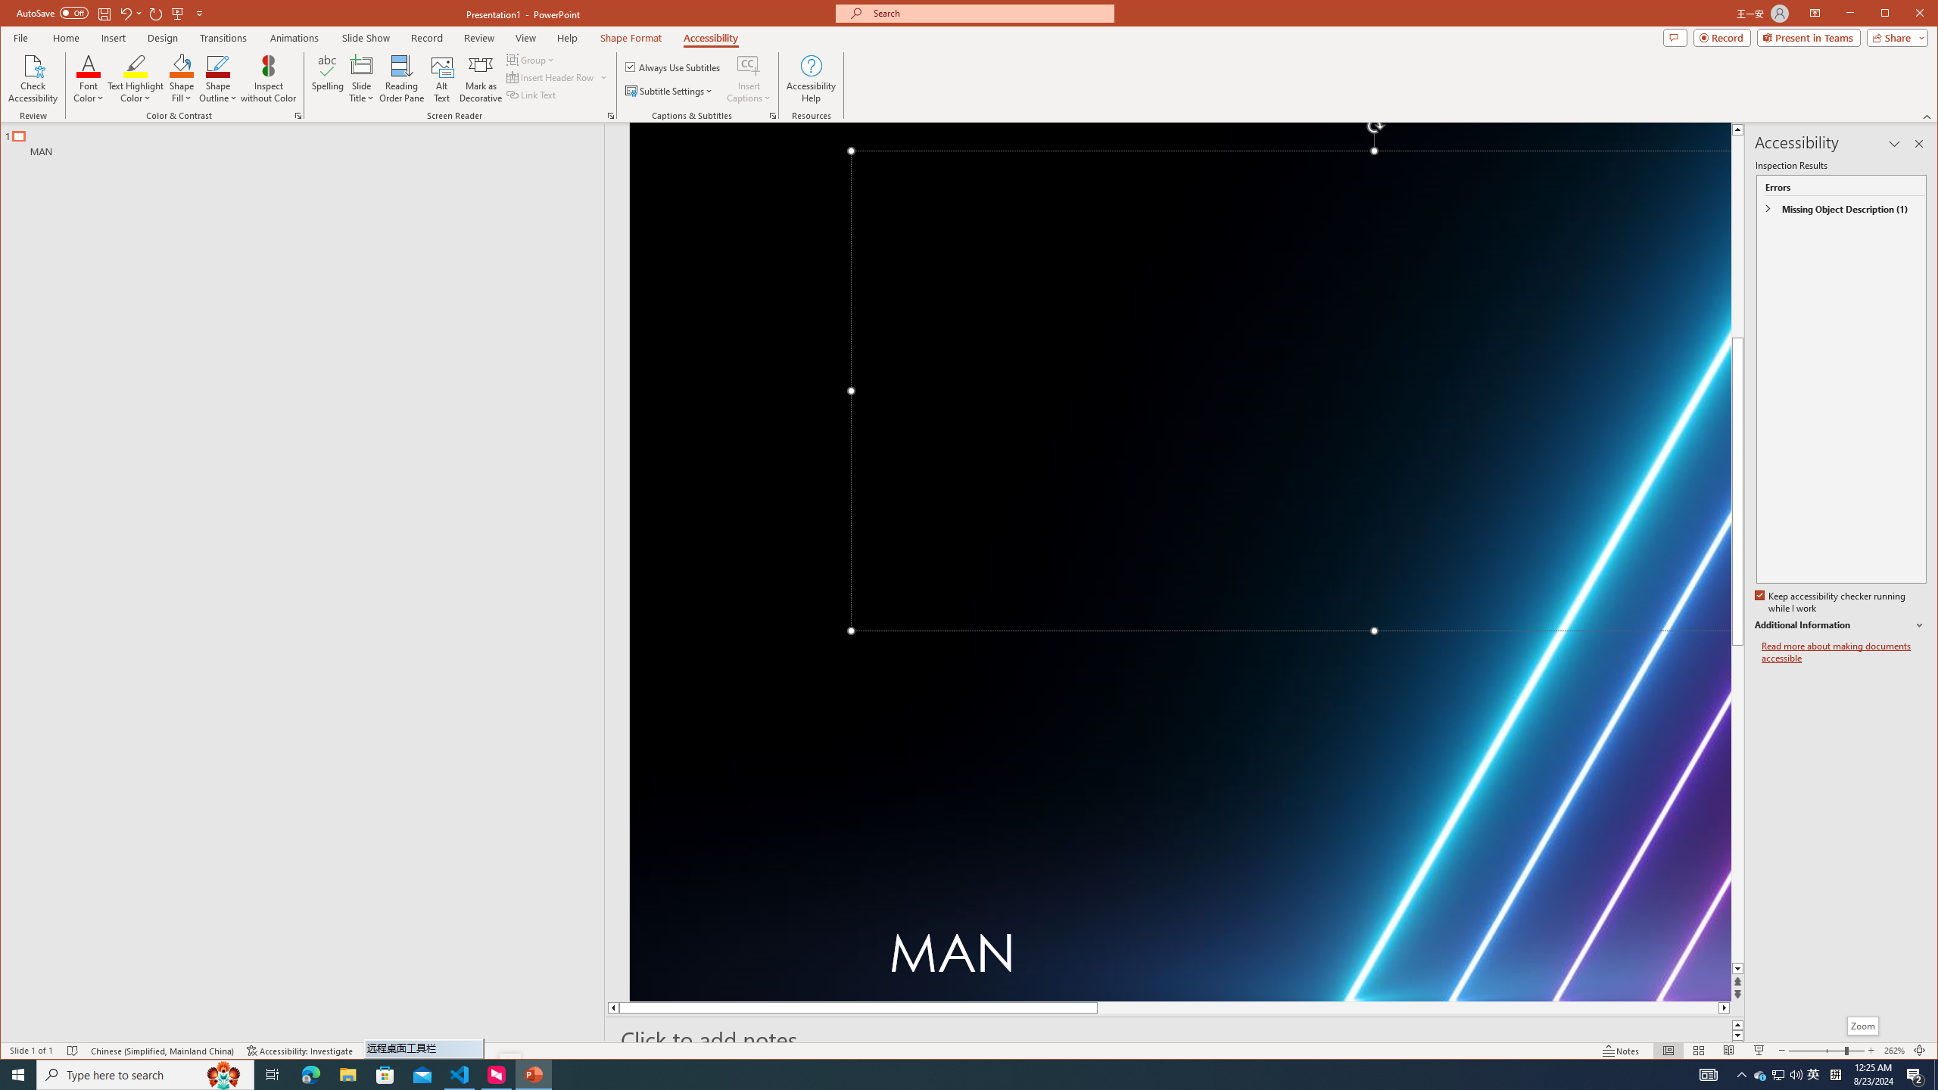 The height and width of the screenshot is (1090, 1938). I want to click on Slide Title, so click(362, 65).